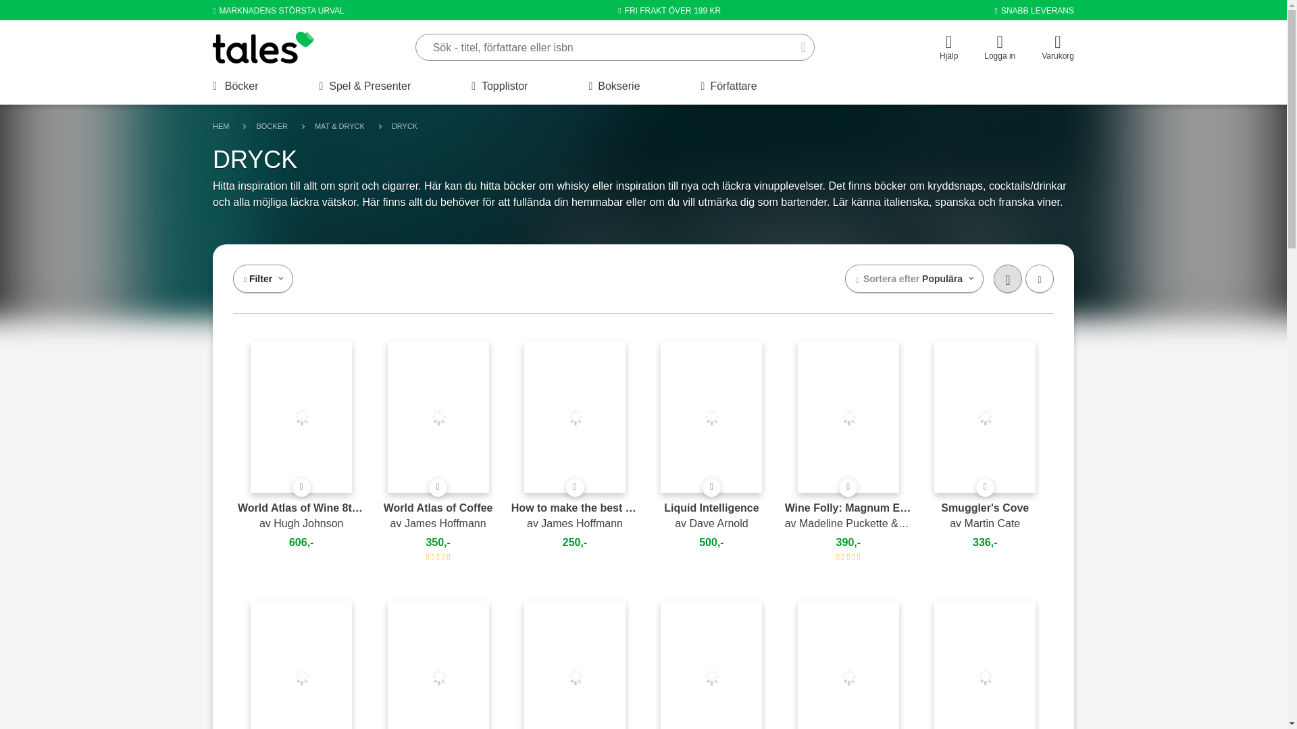 This screenshot has width=1297, height=729. Describe the element at coordinates (985, 487) in the screenshot. I see `Findes som fysisk bog` at that location.